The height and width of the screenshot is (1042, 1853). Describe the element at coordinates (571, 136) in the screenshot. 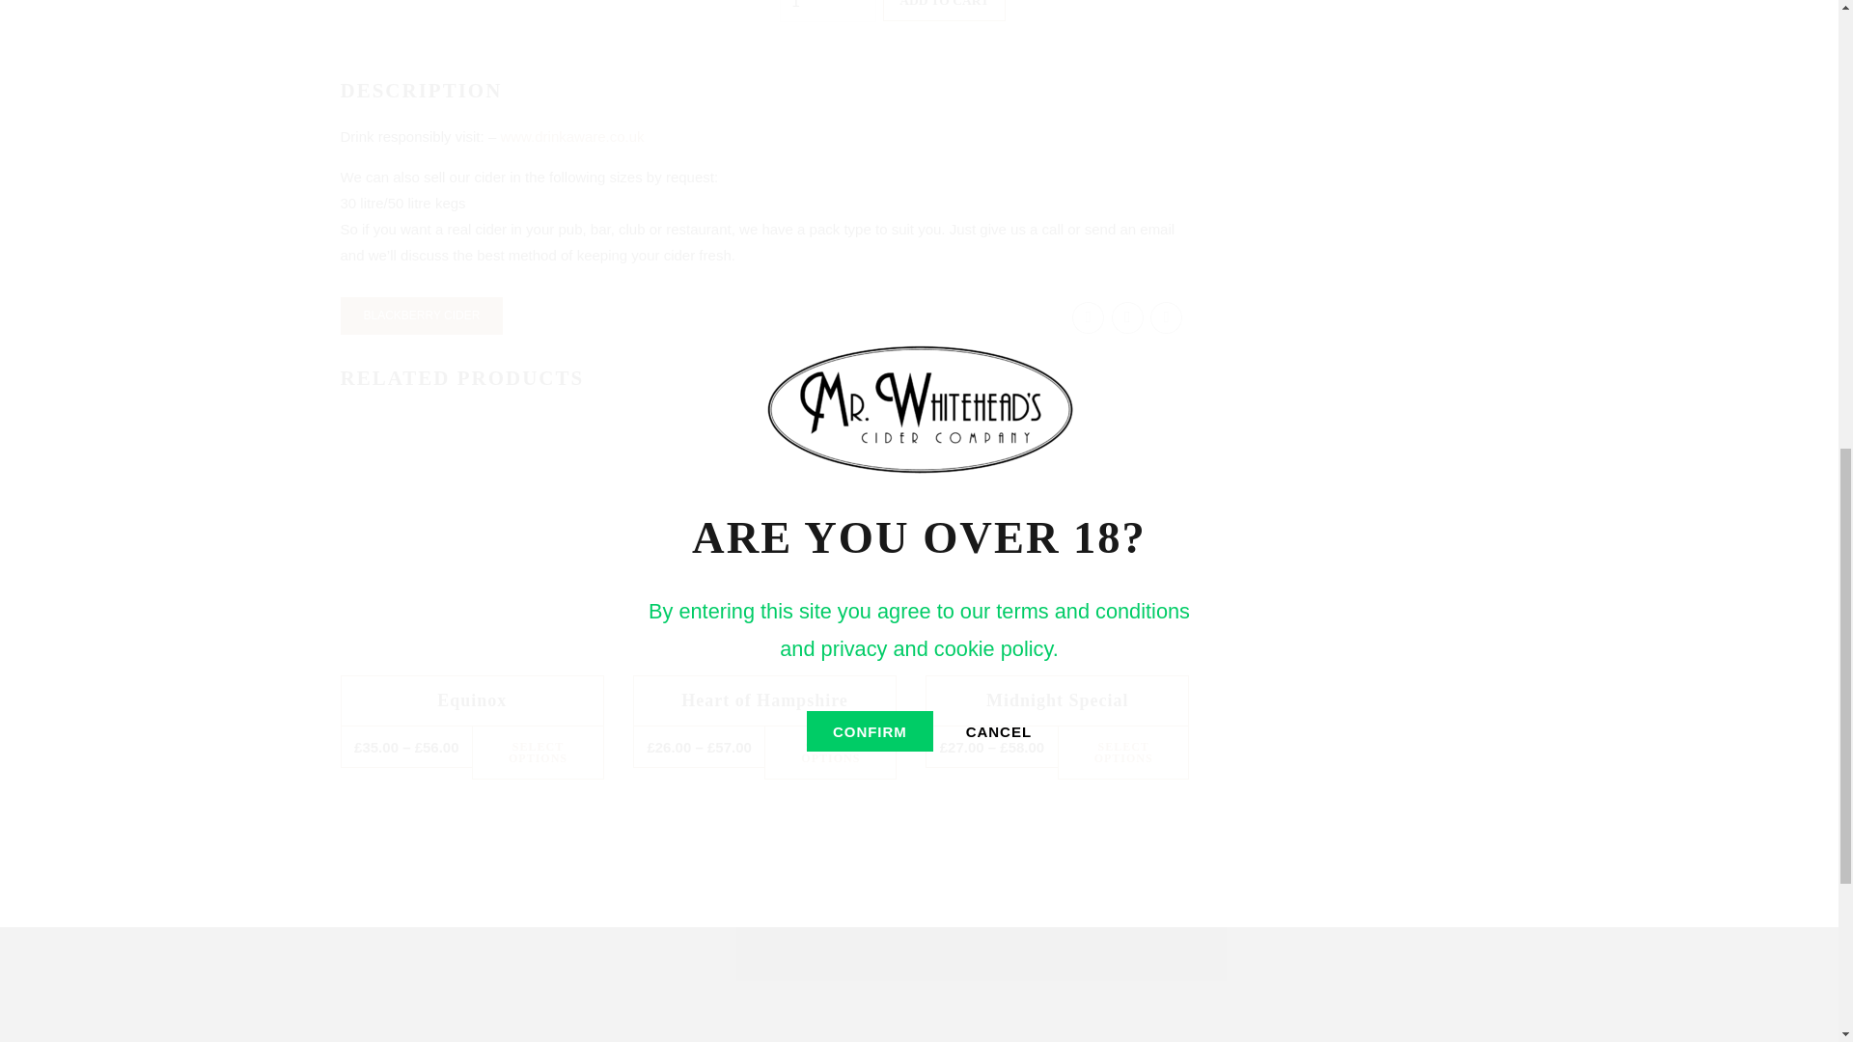

I see `www.drinkaware.co.uk` at that location.